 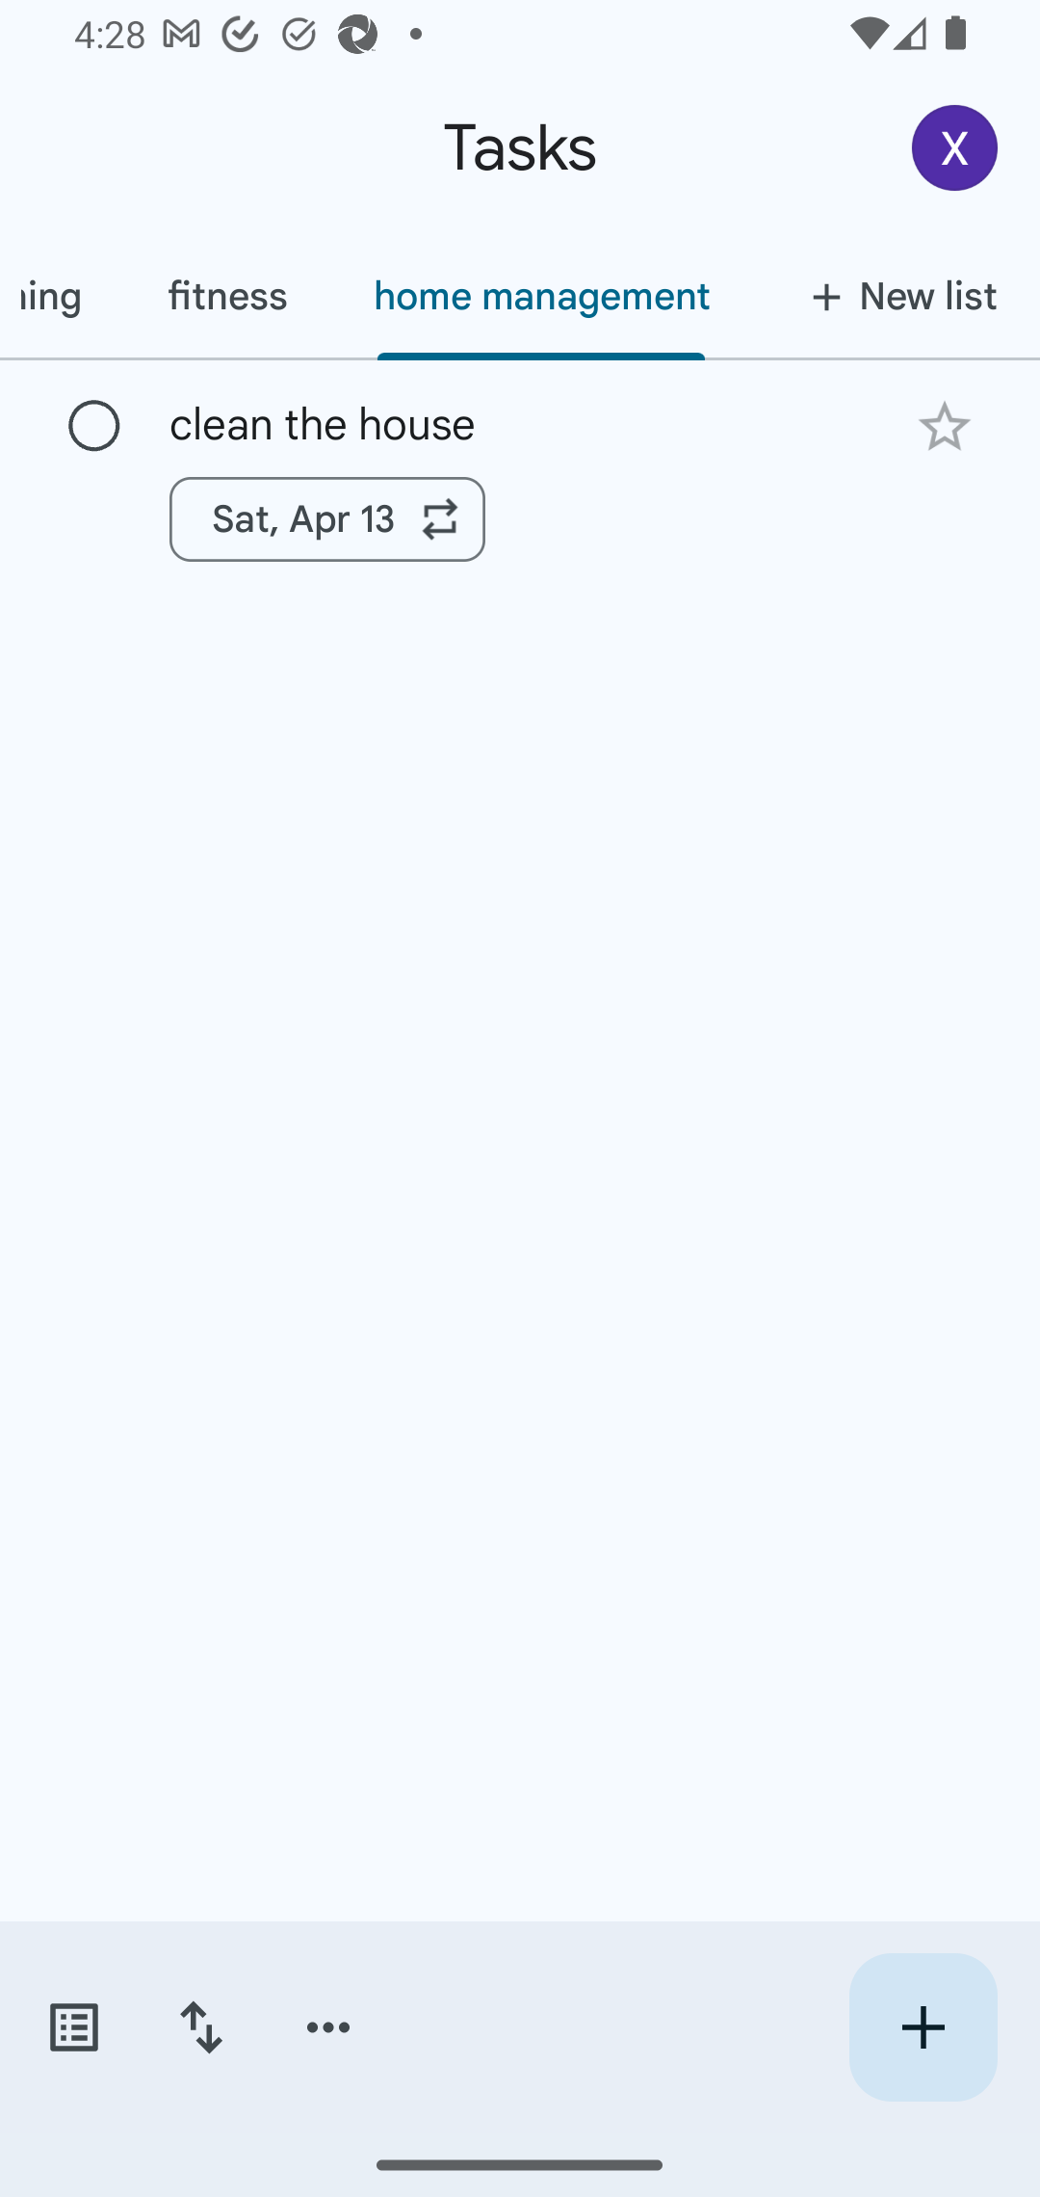 What do you see at coordinates (94, 427) in the screenshot?
I see `Mark as complete` at bounding box center [94, 427].